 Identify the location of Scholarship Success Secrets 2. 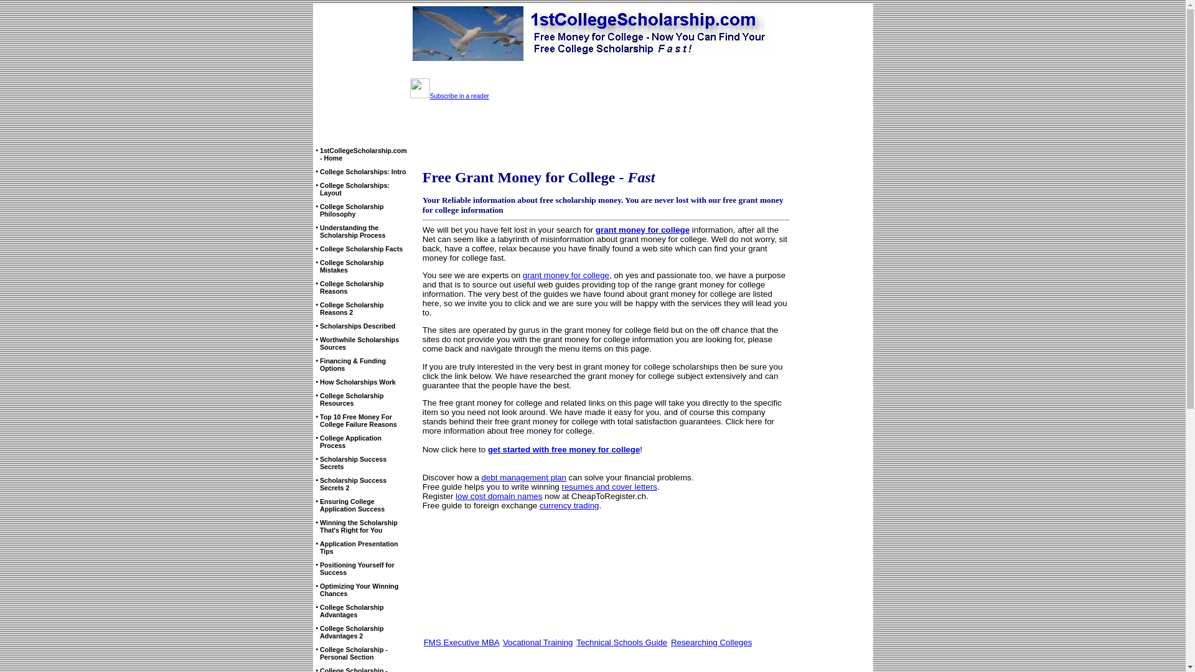
(354, 484).